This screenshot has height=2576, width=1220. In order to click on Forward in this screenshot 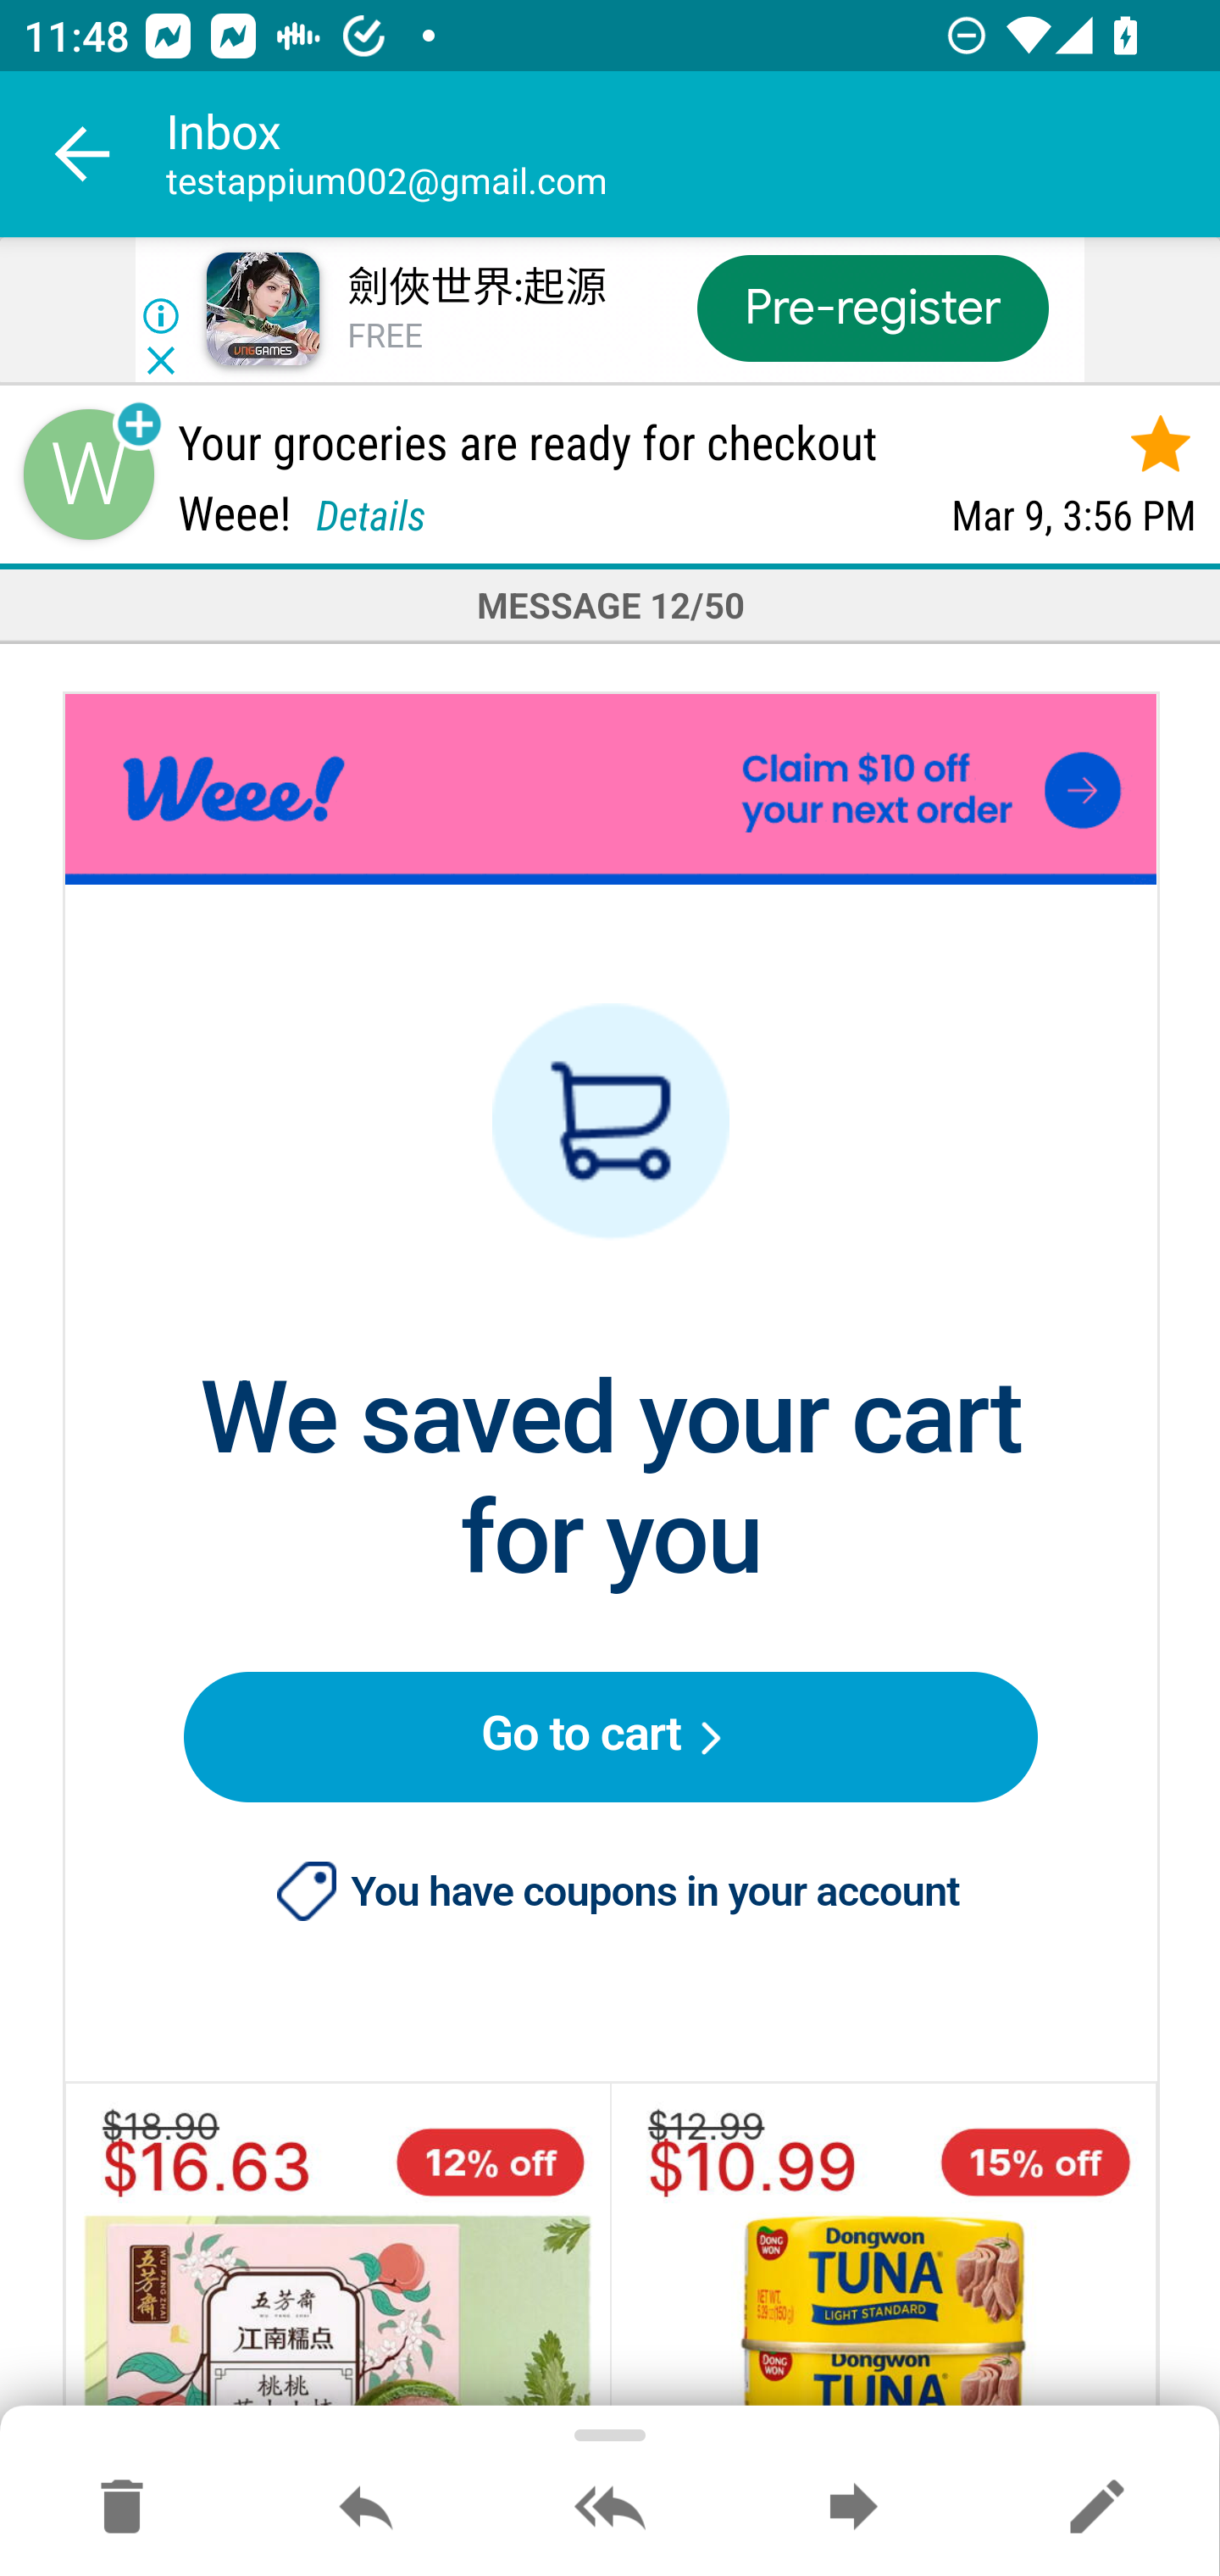, I will do `click(853, 2508)`.